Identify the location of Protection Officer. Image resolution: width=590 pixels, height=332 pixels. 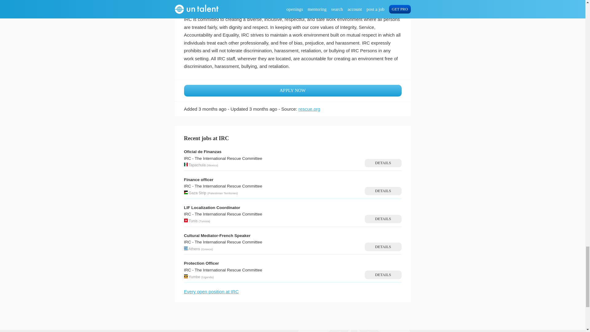
(201, 263).